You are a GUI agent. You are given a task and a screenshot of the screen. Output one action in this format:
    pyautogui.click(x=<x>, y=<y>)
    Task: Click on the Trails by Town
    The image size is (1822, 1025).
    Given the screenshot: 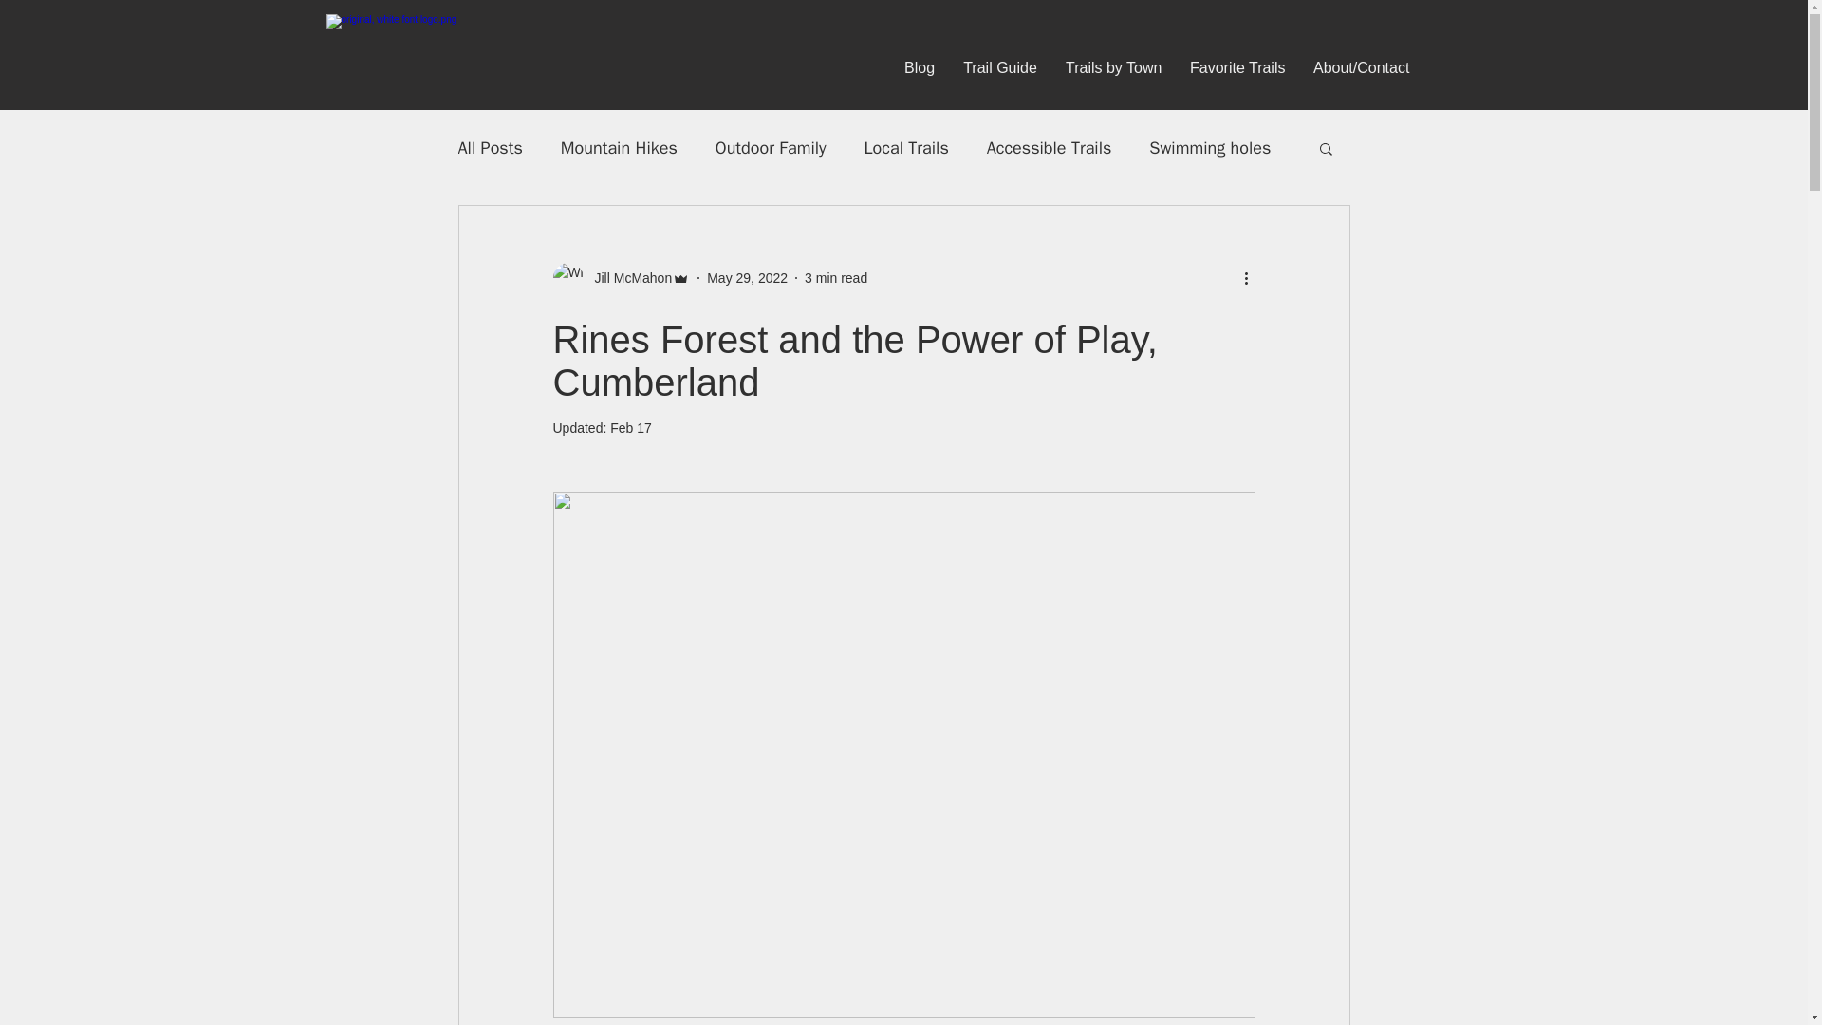 What is the action you would take?
    pyautogui.click(x=1112, y=67)
    